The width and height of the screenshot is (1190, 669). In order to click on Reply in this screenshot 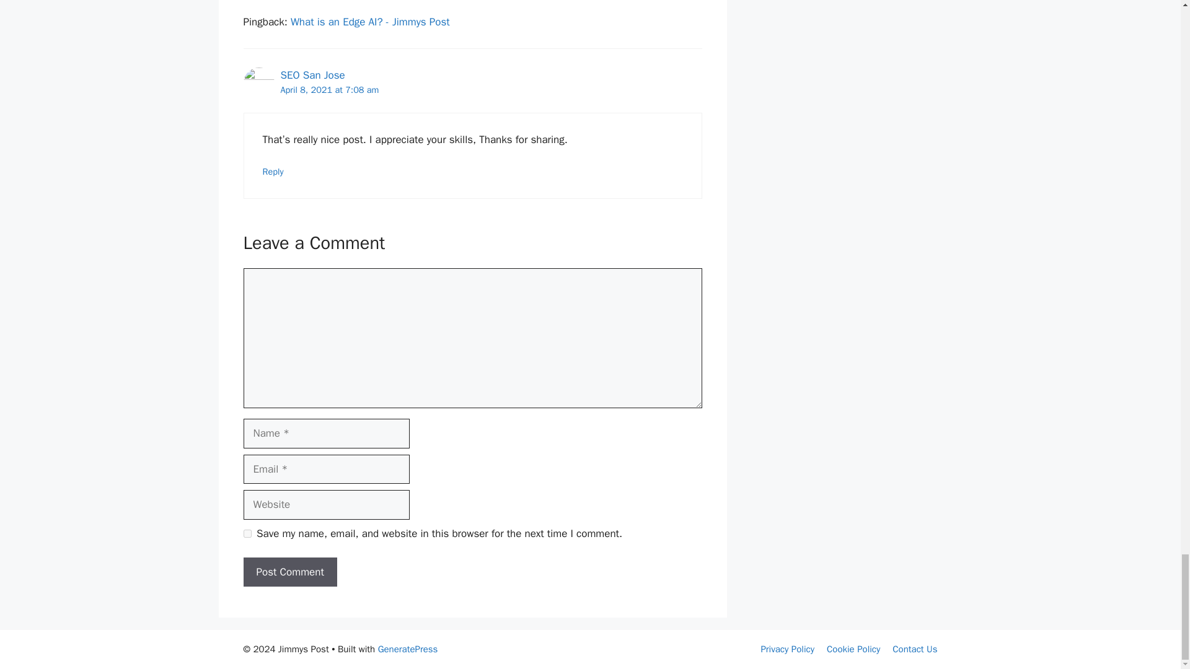, I will do `click(273, 171)`.